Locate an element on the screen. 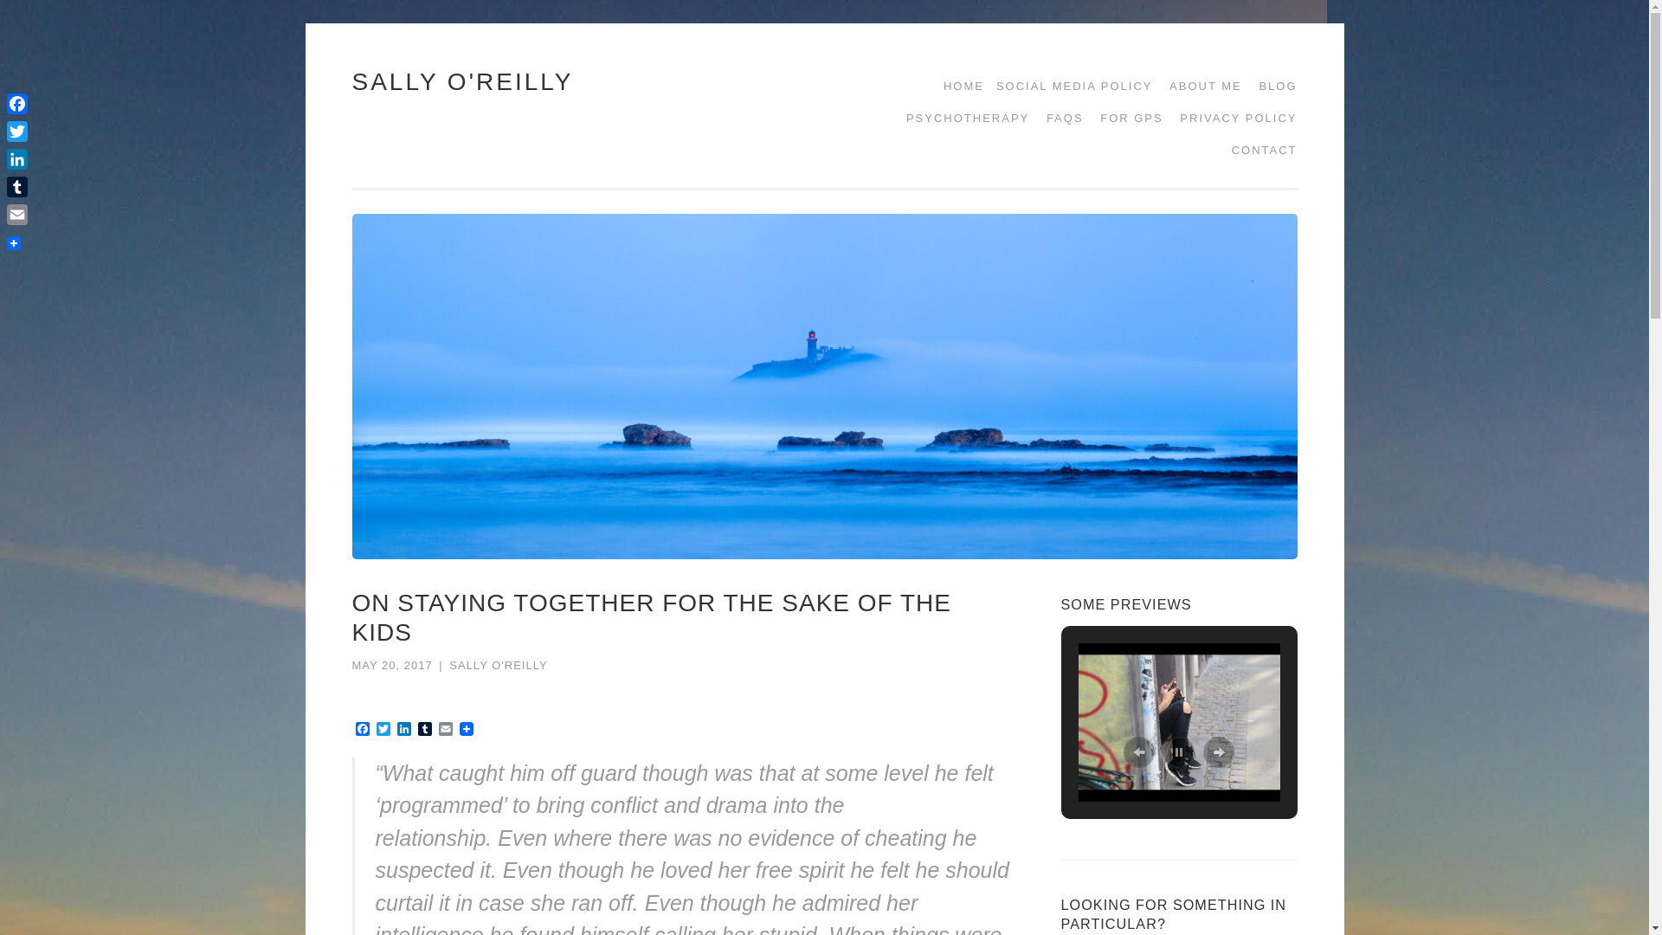  PSYCHOTHERAPY is located at coordinates (961, 118).